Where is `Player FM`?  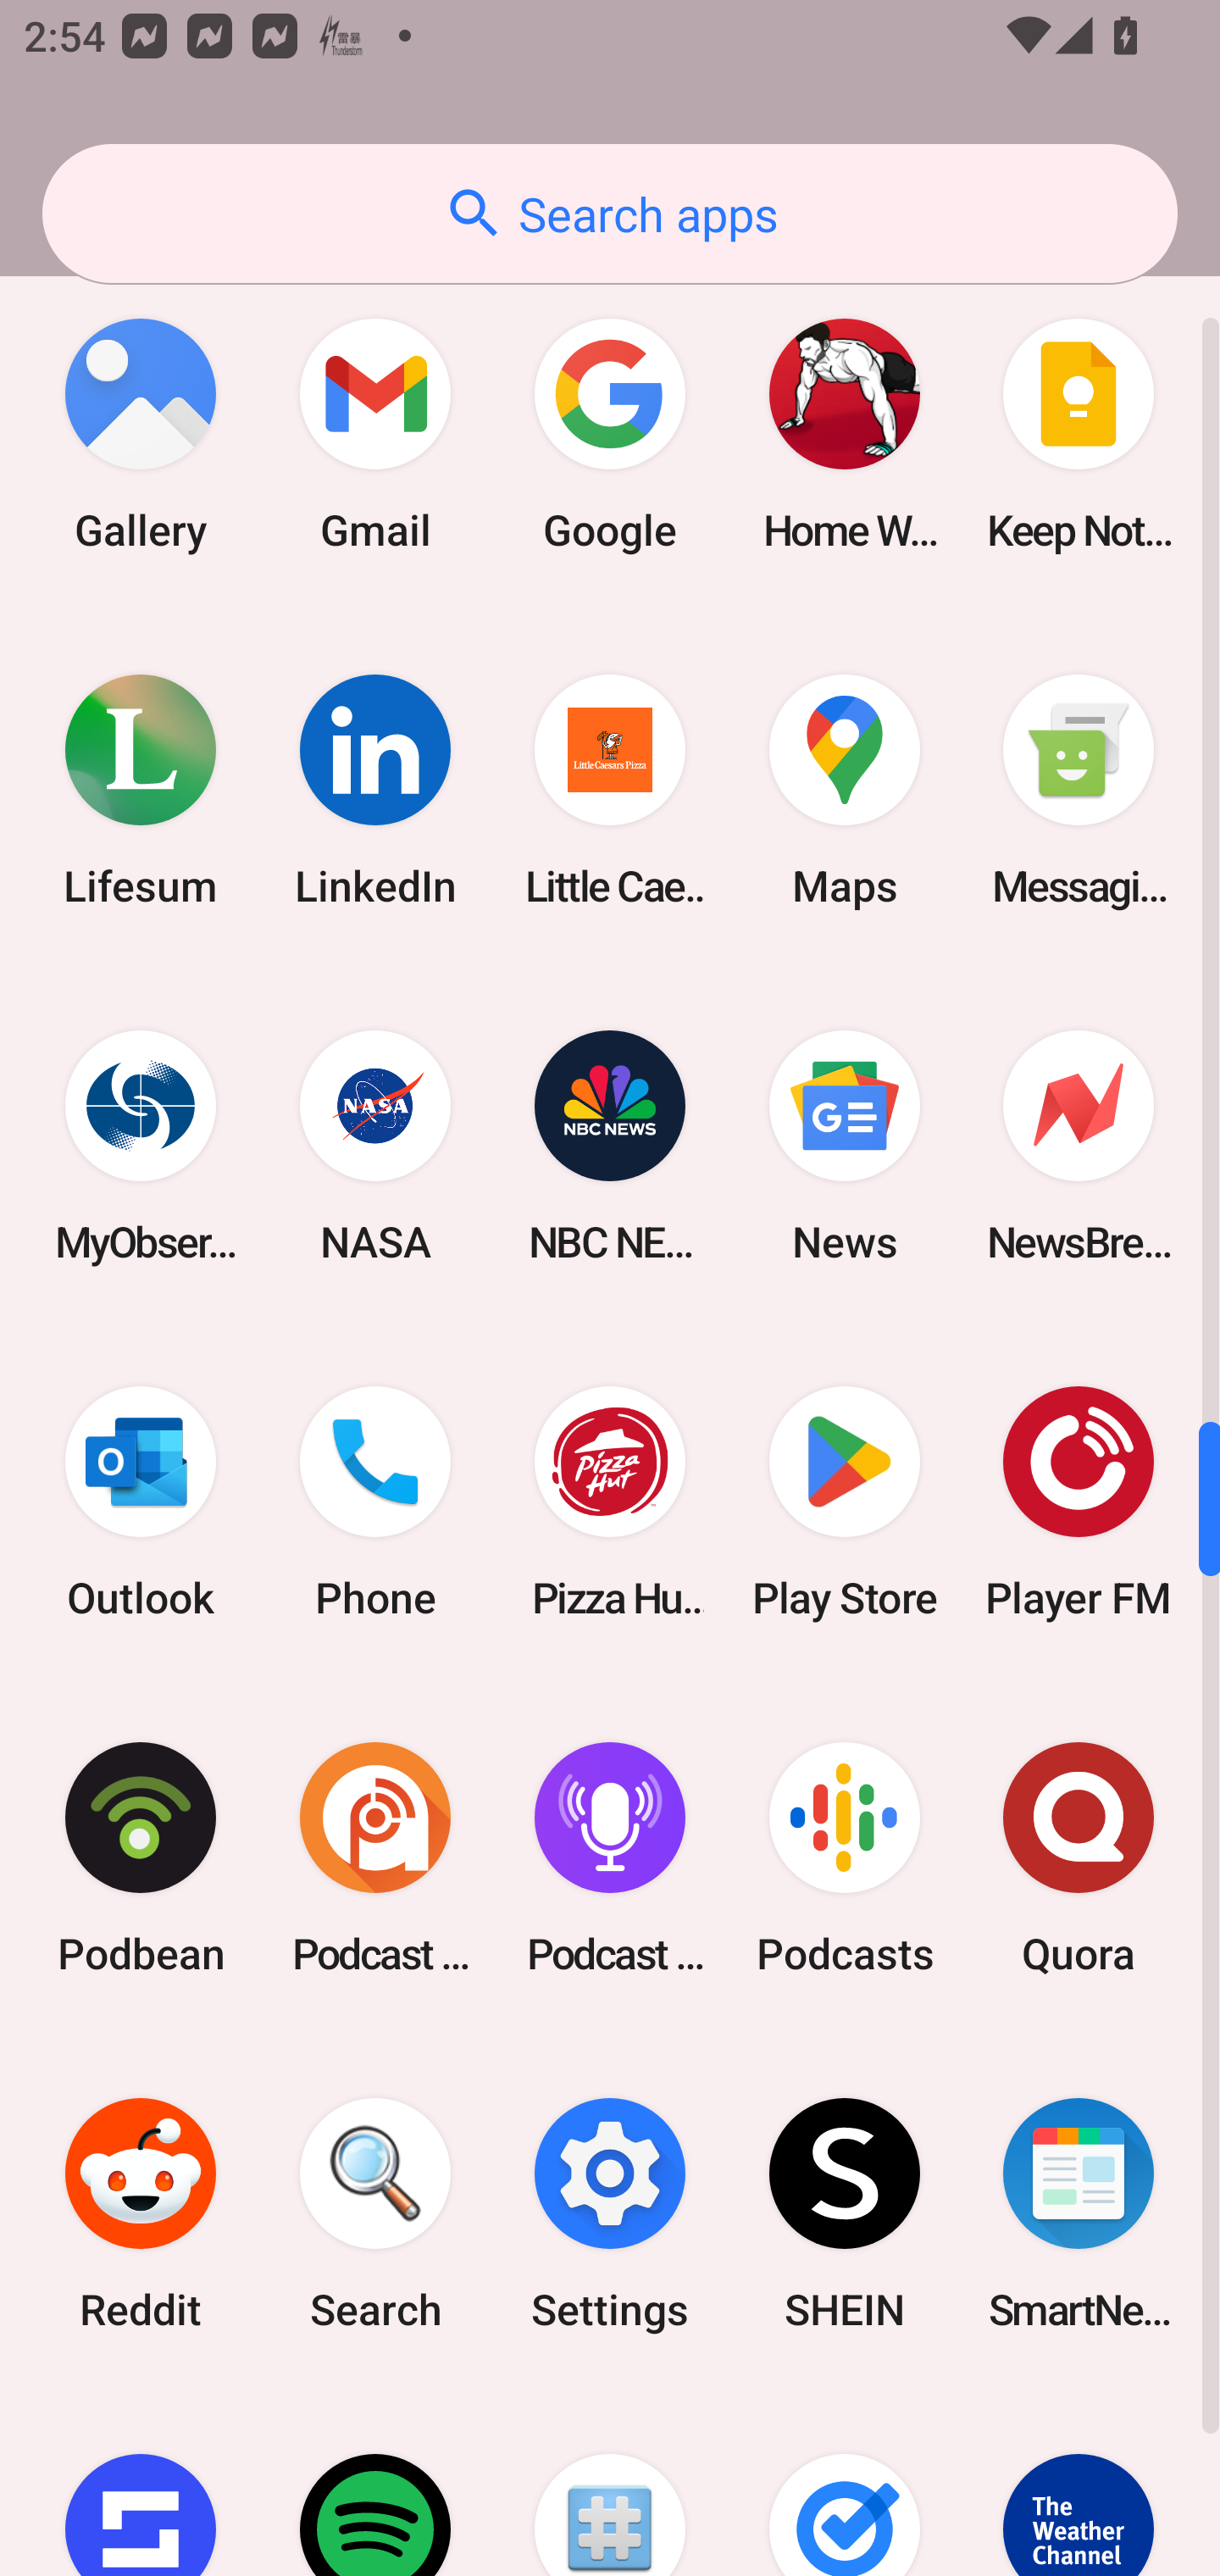 Player FM is located at coordinates (1079, 1502).